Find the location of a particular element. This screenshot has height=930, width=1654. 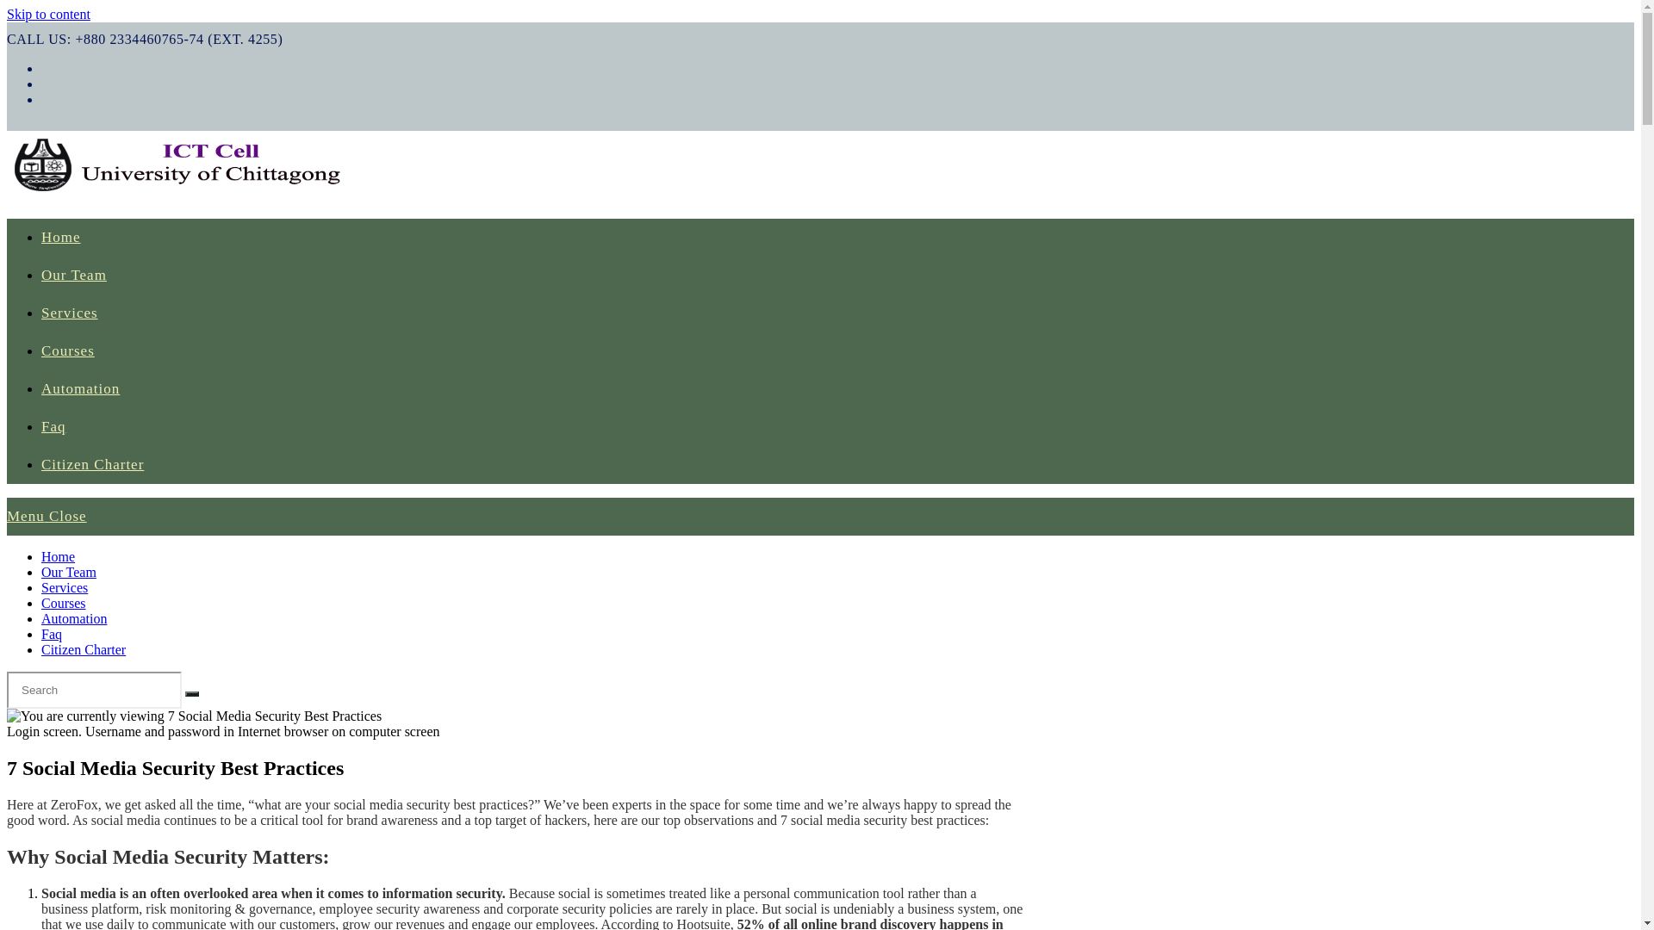

Citizen Charter is located at coordinates (93, 465).